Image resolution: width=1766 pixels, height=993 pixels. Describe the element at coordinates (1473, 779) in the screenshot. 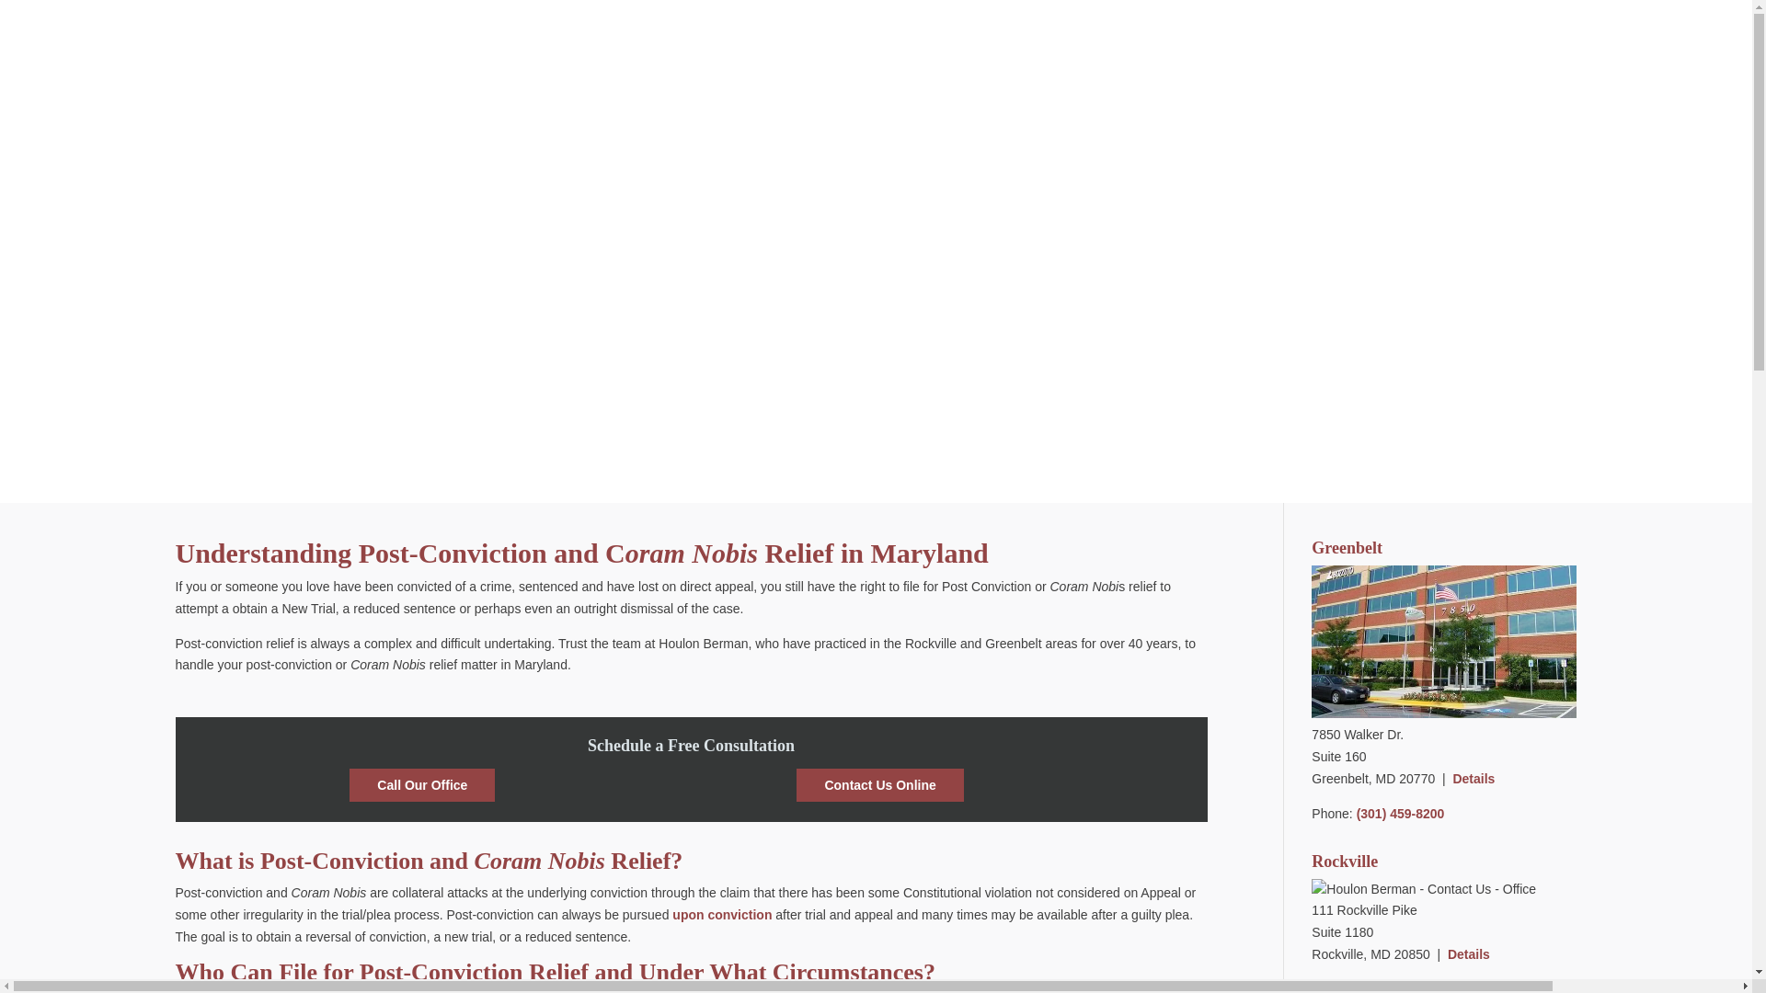

I see `Location Details` at that location.